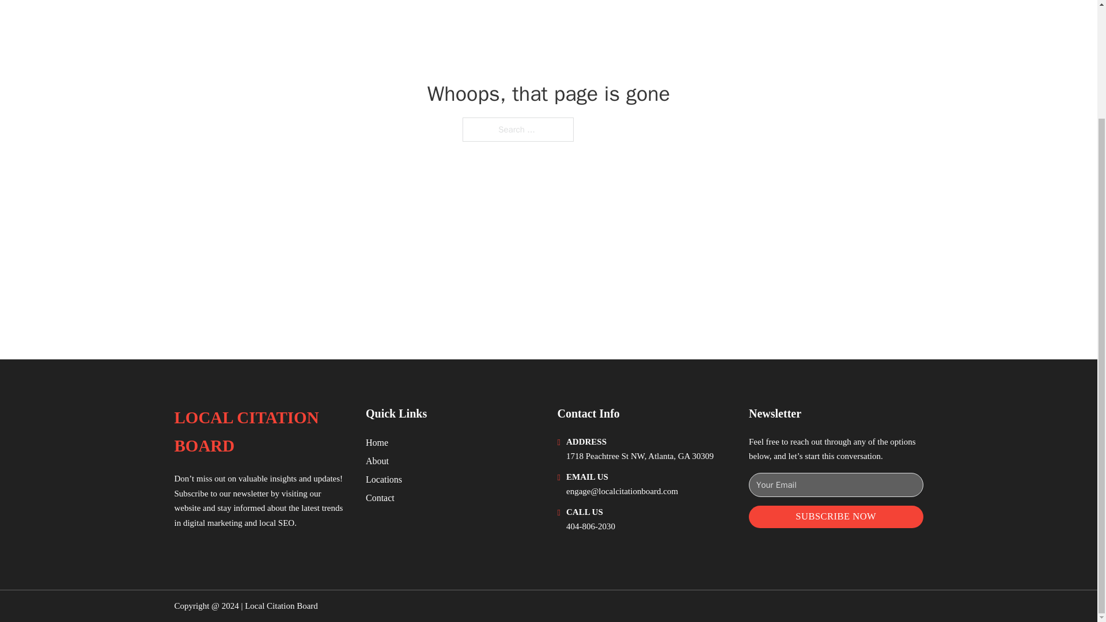 This screenshot has height=622, width=1106. Describe the element at coordinates (377, 442) in the screenshot. I see `Home` at that location.